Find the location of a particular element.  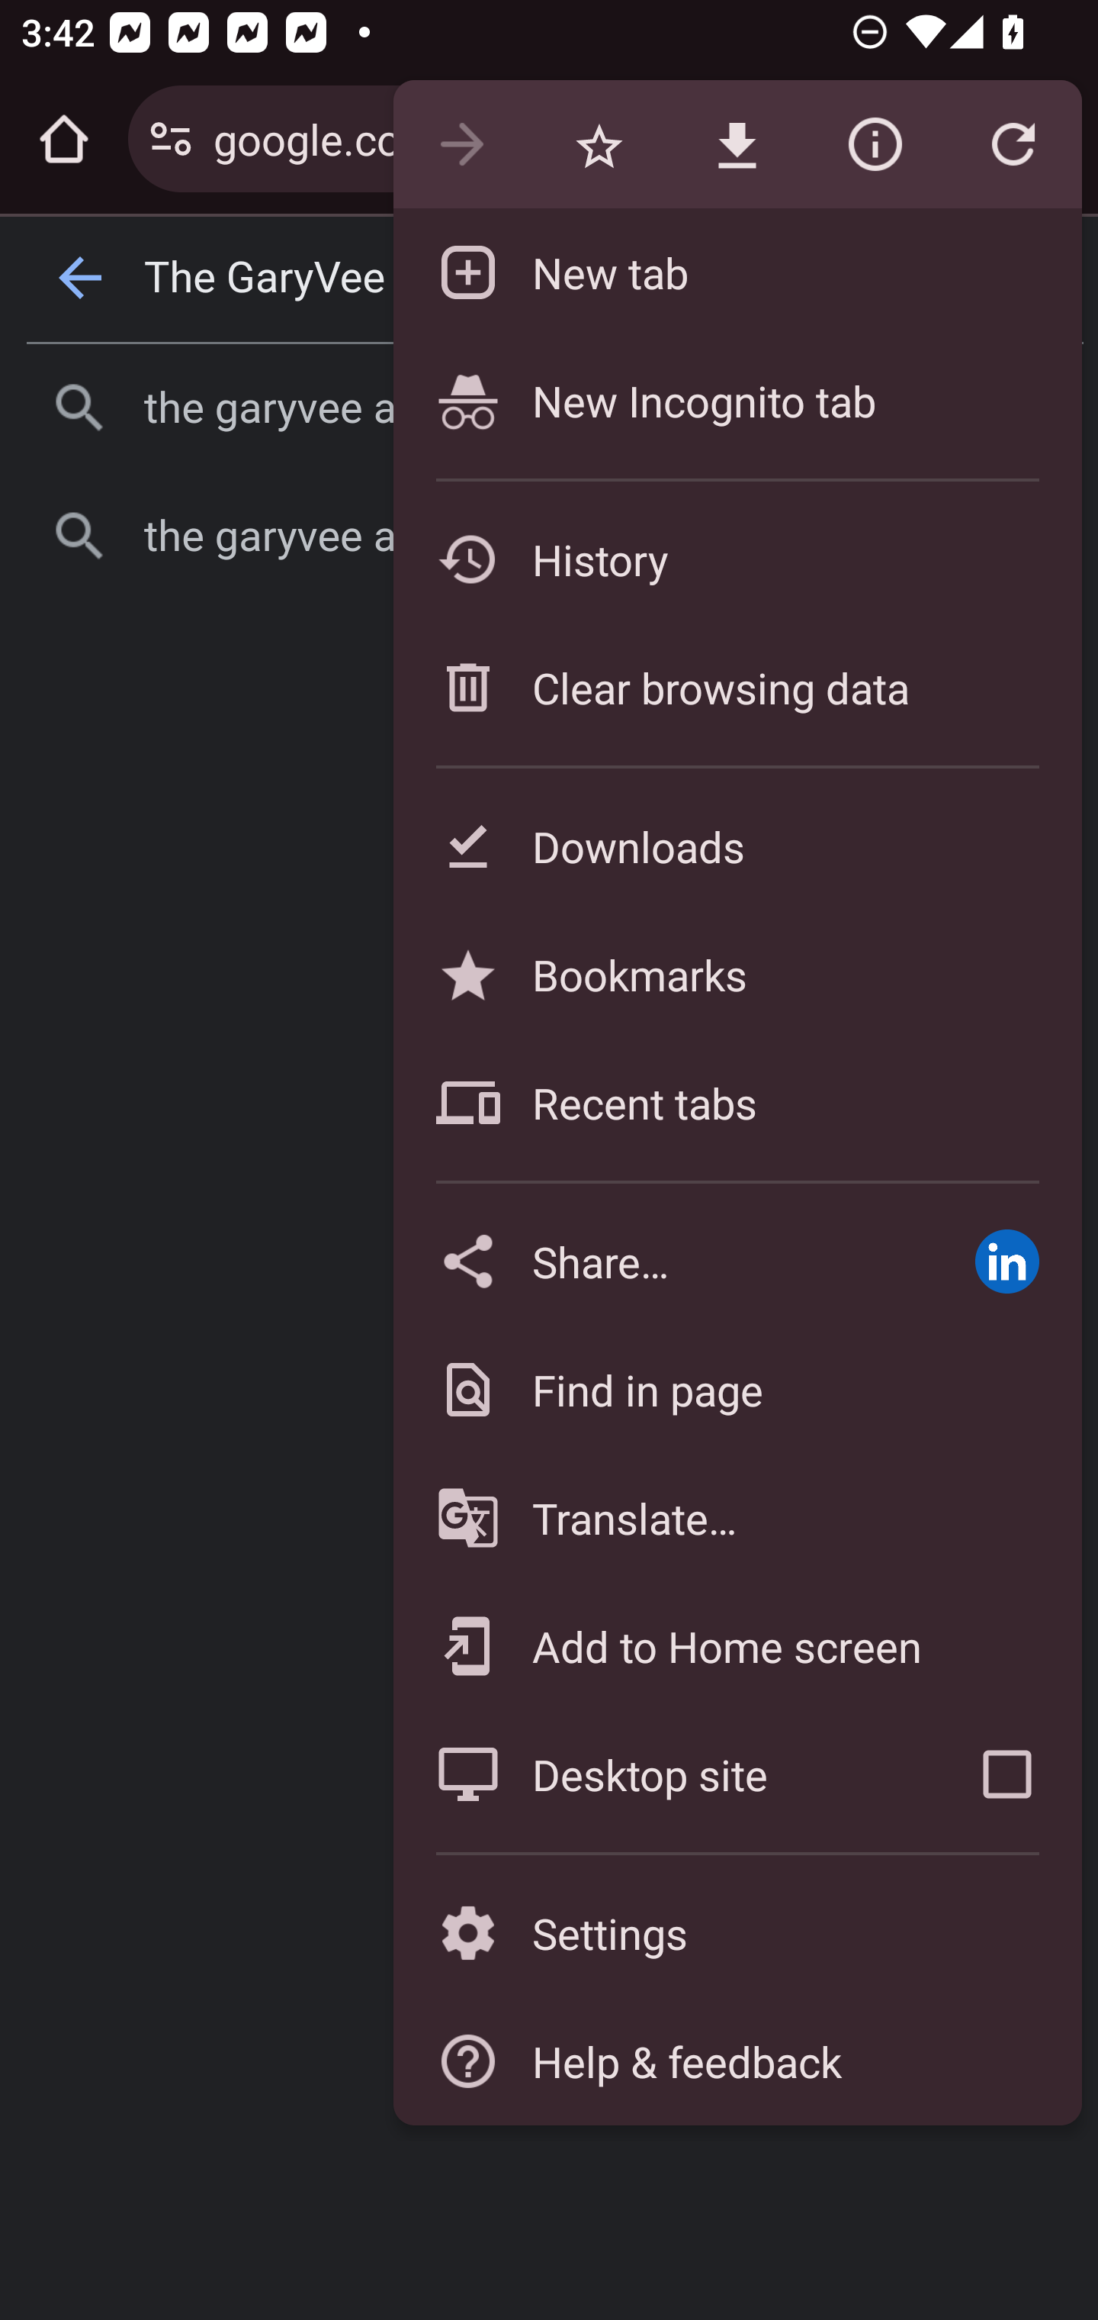

Forward is located at coordinates (461, 145).